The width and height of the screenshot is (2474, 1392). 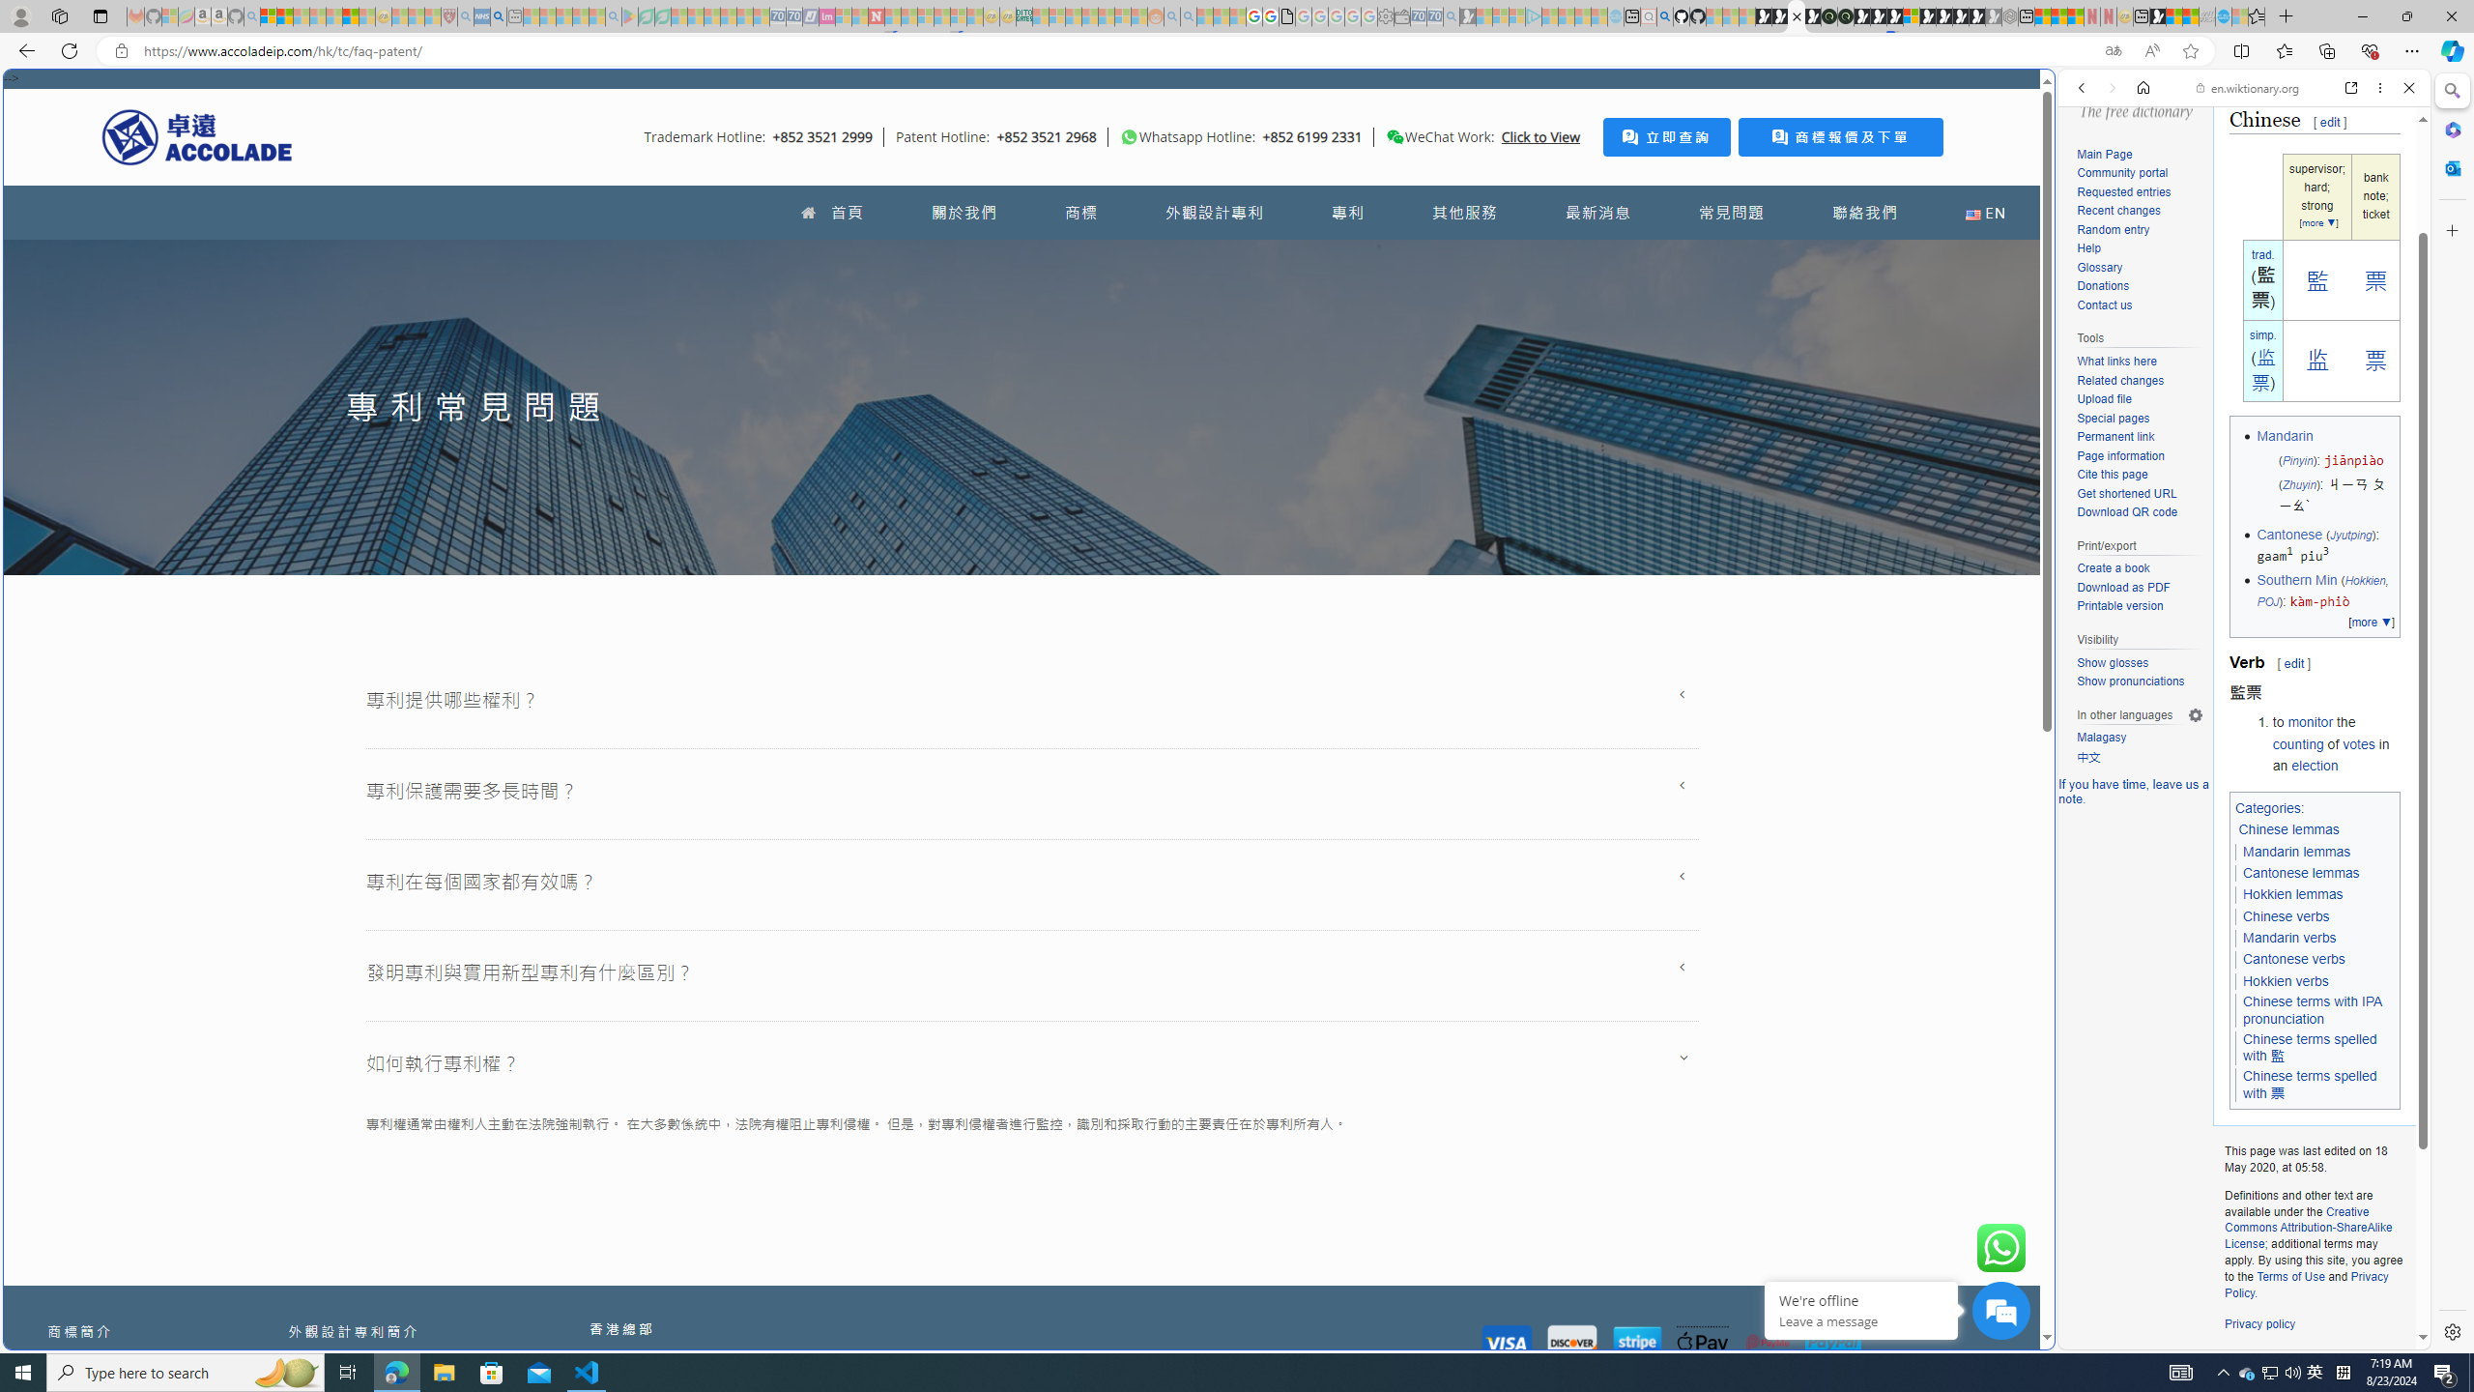 What do you see at coordinates (2145, 221) in the screenshot?
I see `IMAGES` at bounding box center [2145, 221].